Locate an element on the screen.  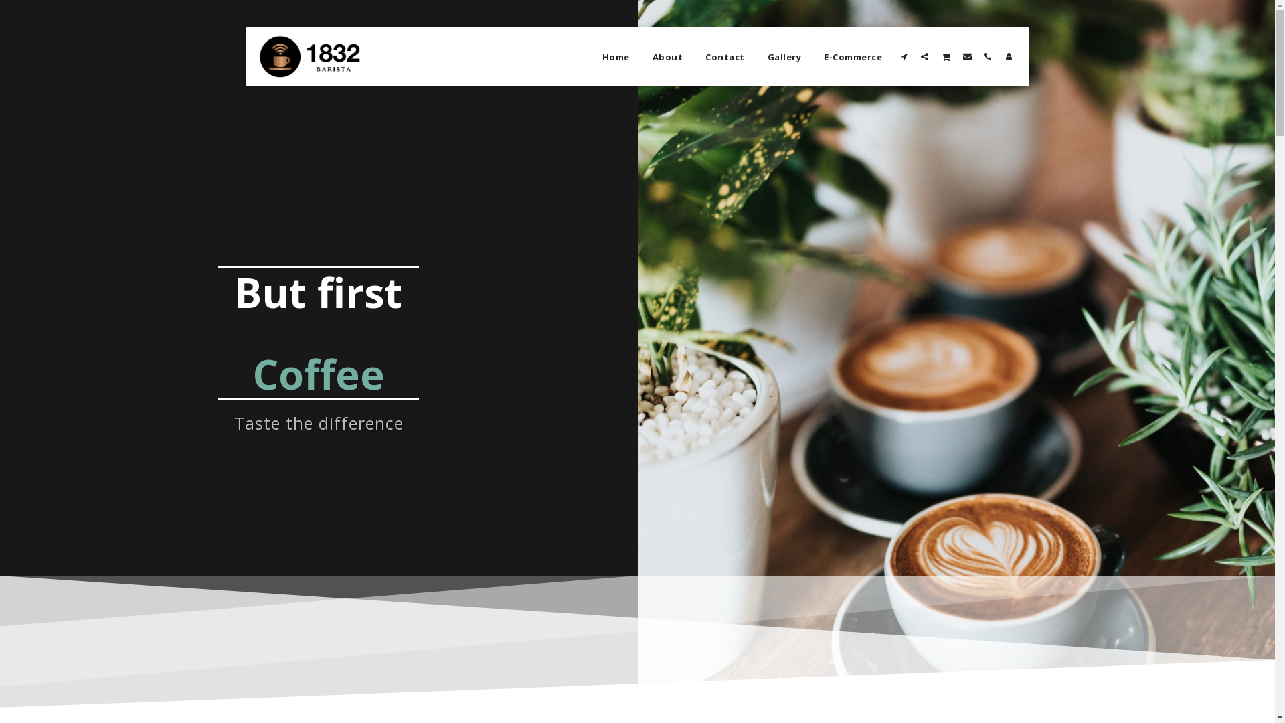
E-Commerce is located at coordinates (853, 57).